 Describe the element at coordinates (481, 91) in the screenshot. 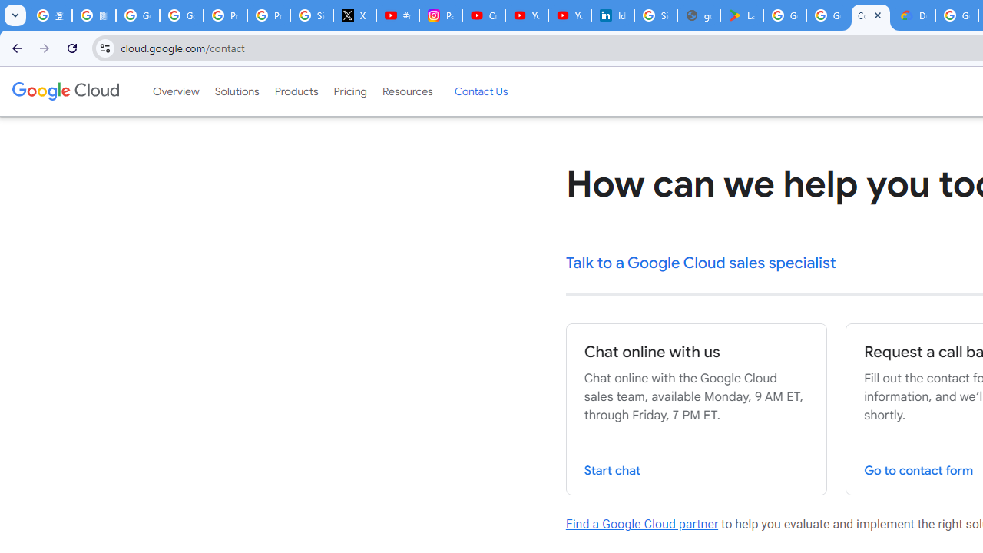

I see `Contact Us` at that location.